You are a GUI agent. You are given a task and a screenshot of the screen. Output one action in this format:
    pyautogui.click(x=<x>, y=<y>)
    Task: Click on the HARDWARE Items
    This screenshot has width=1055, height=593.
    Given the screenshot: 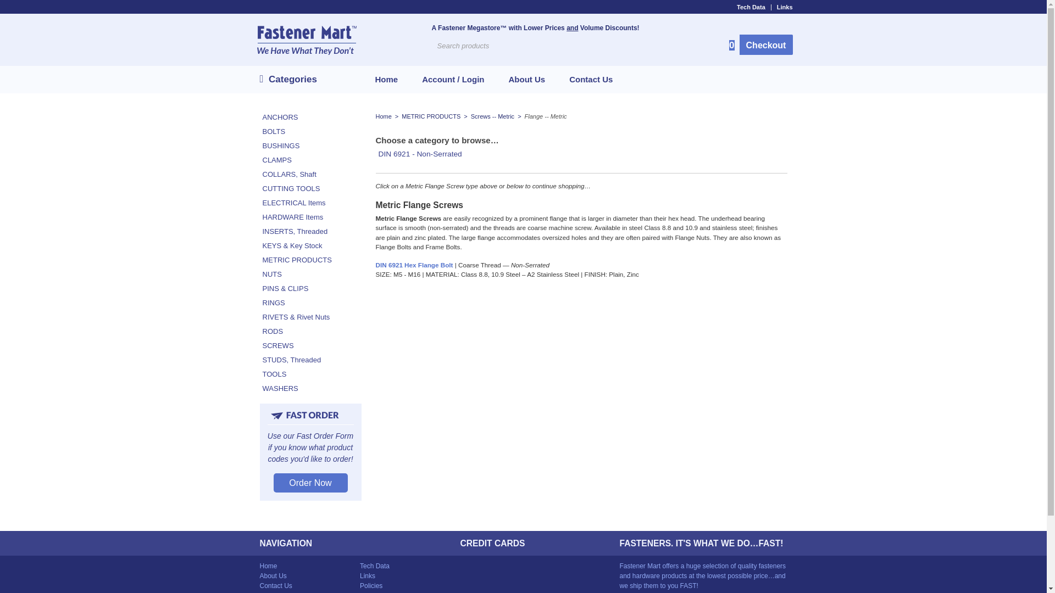 What is the action you would take?
    pyautogui.click(x=310, y=217)
    